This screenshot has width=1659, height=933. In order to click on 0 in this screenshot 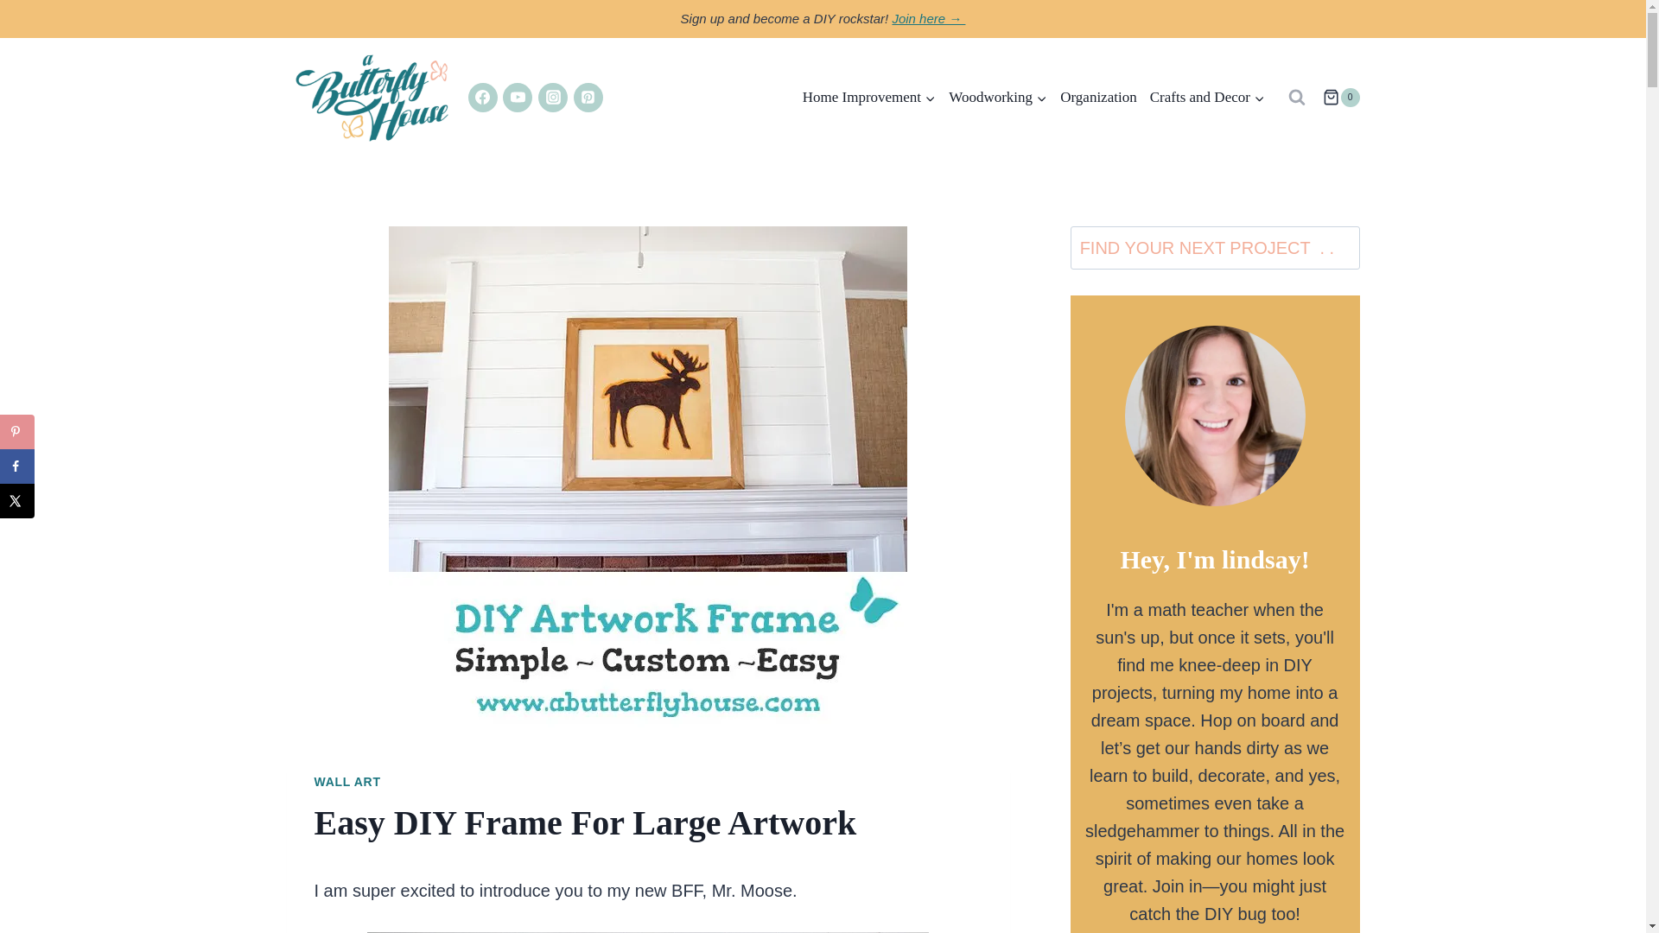, I will do `click(1340, 97)`.